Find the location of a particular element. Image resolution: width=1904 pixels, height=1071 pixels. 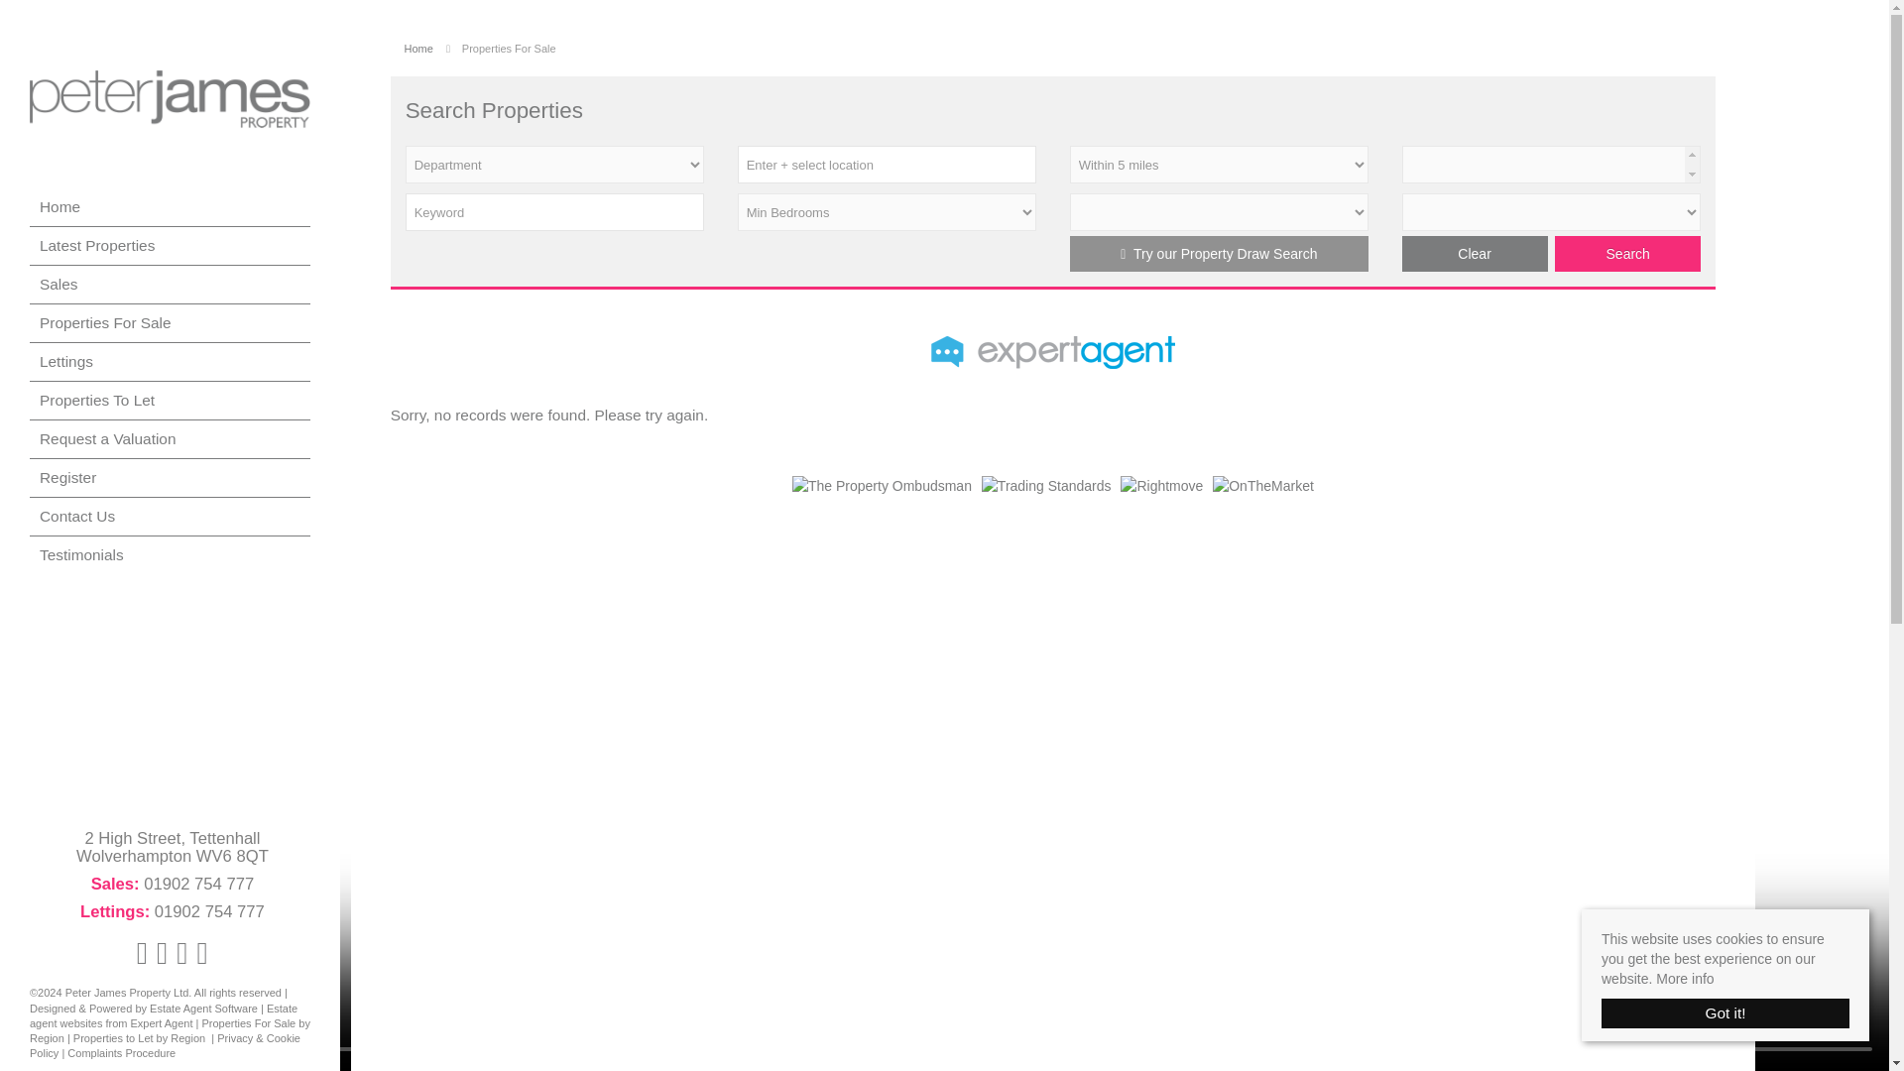

Home is located at coordinates (175, 206).